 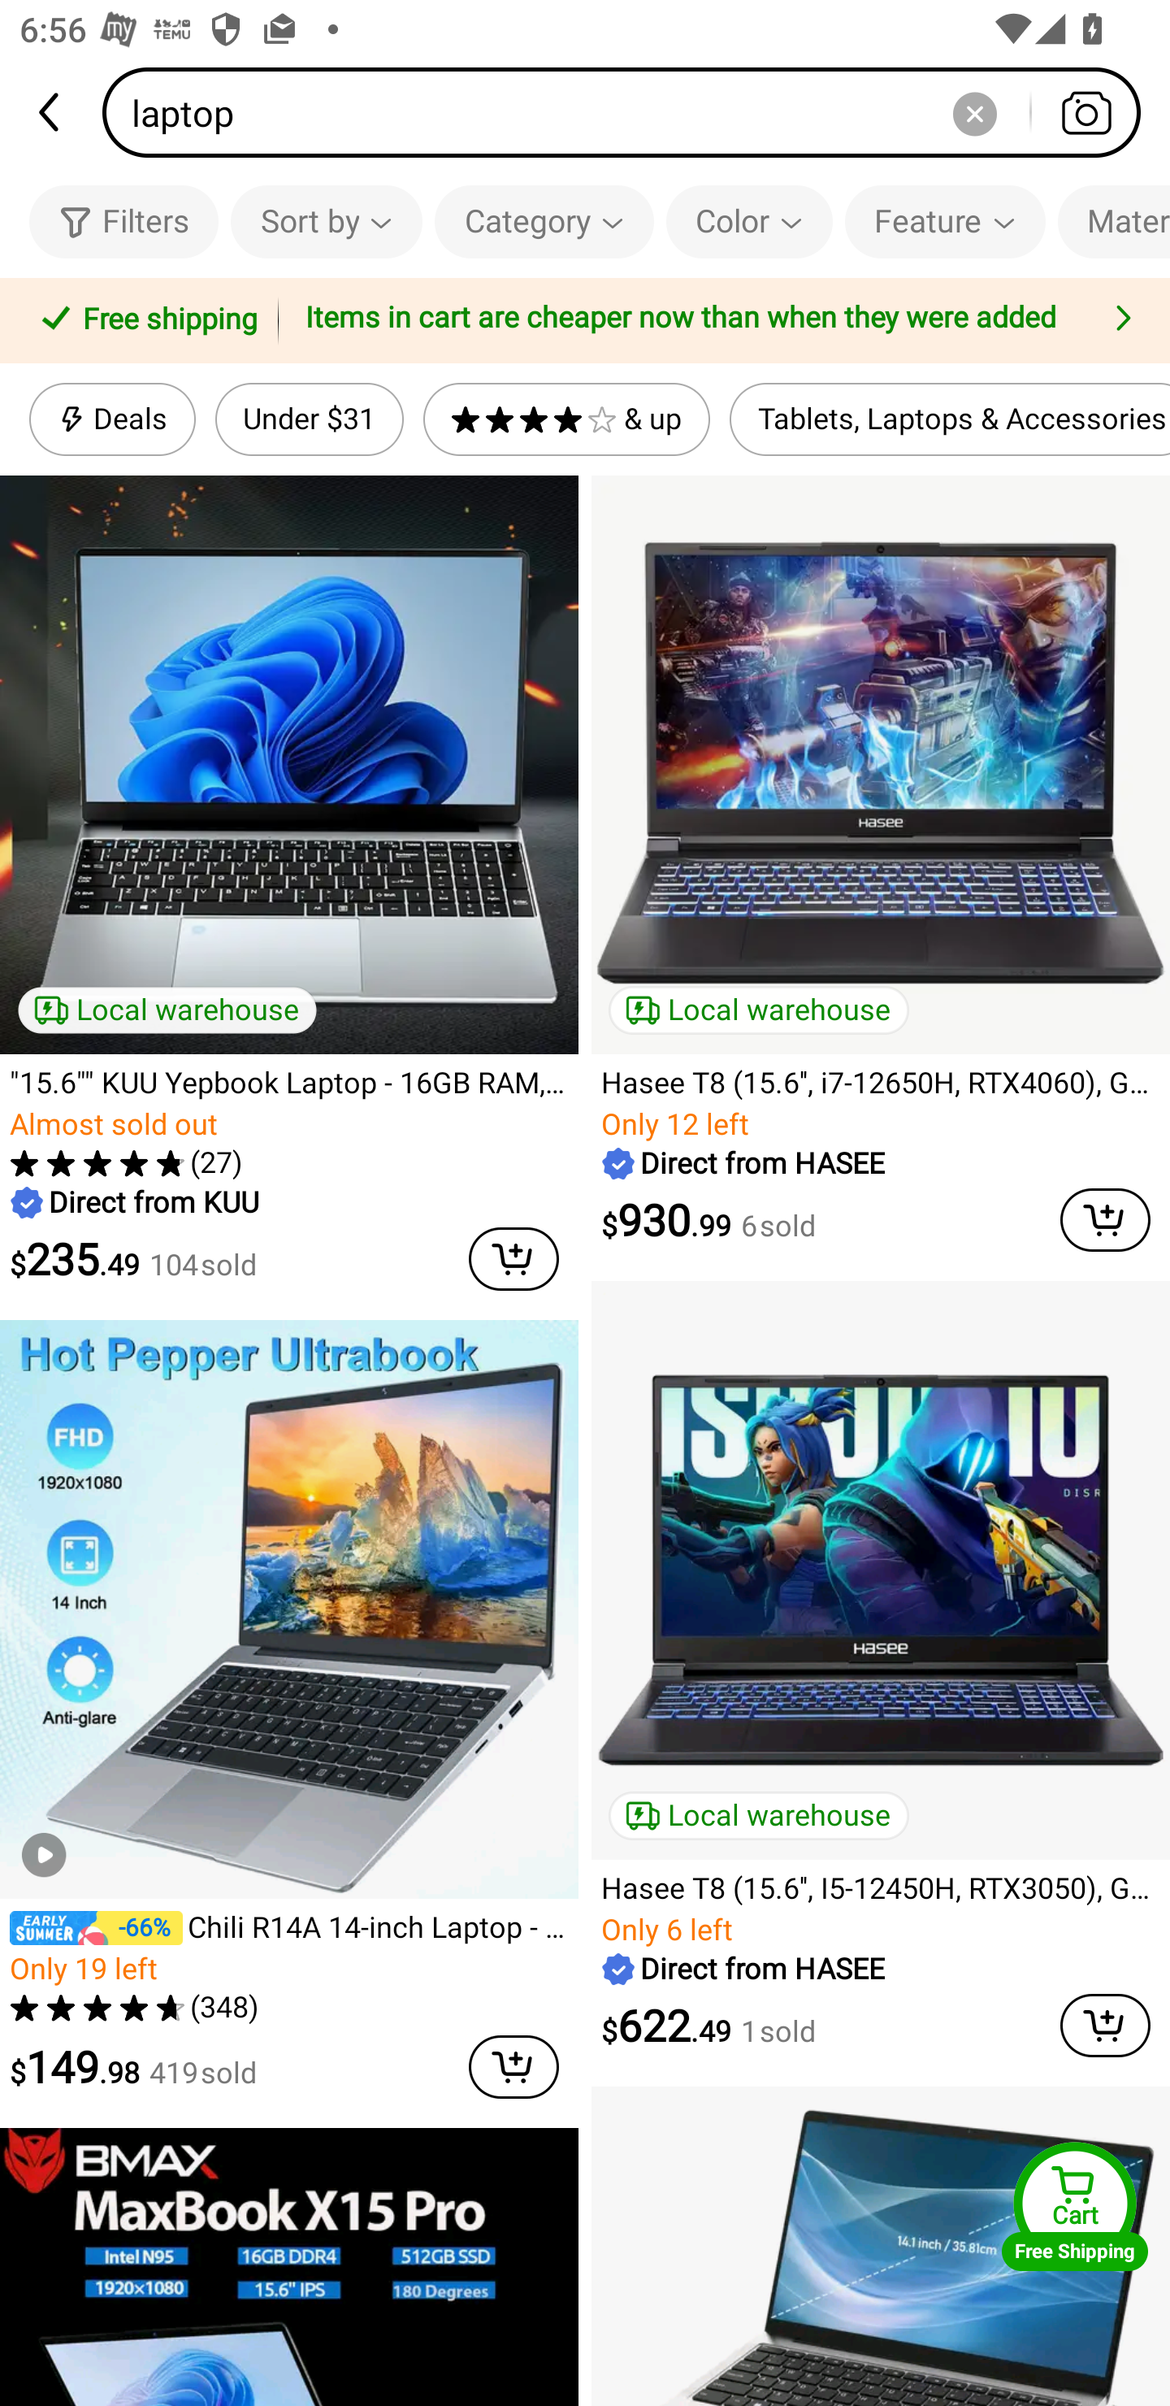 I want to click on Cart Free Shipping Cart, so click(x=1075, y=2206).